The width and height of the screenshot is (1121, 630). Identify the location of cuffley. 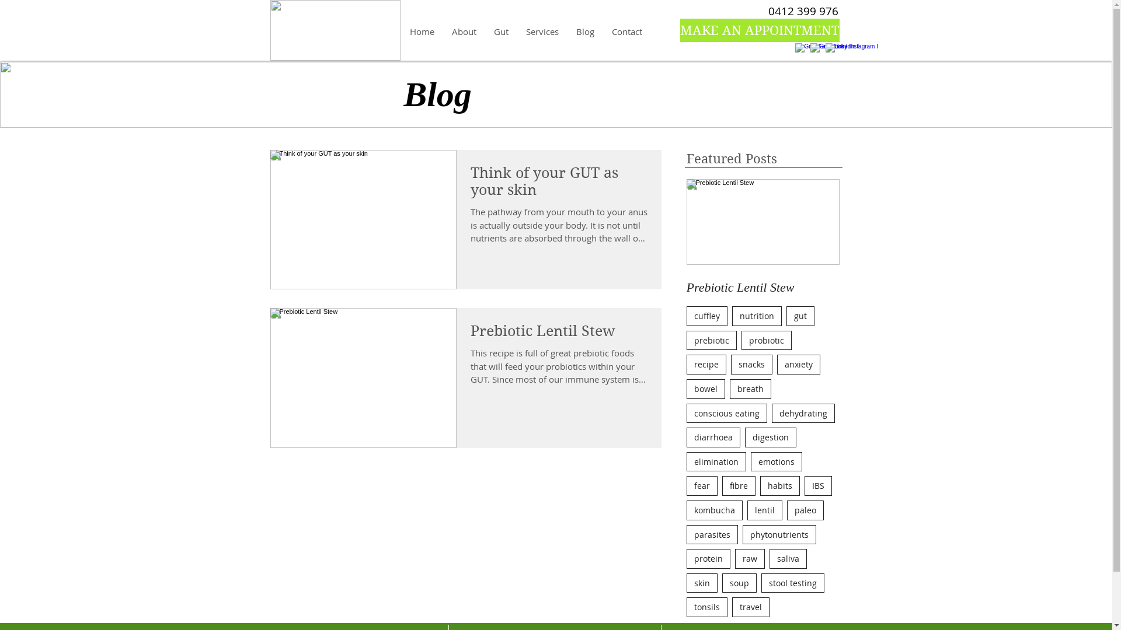
(707, 316).